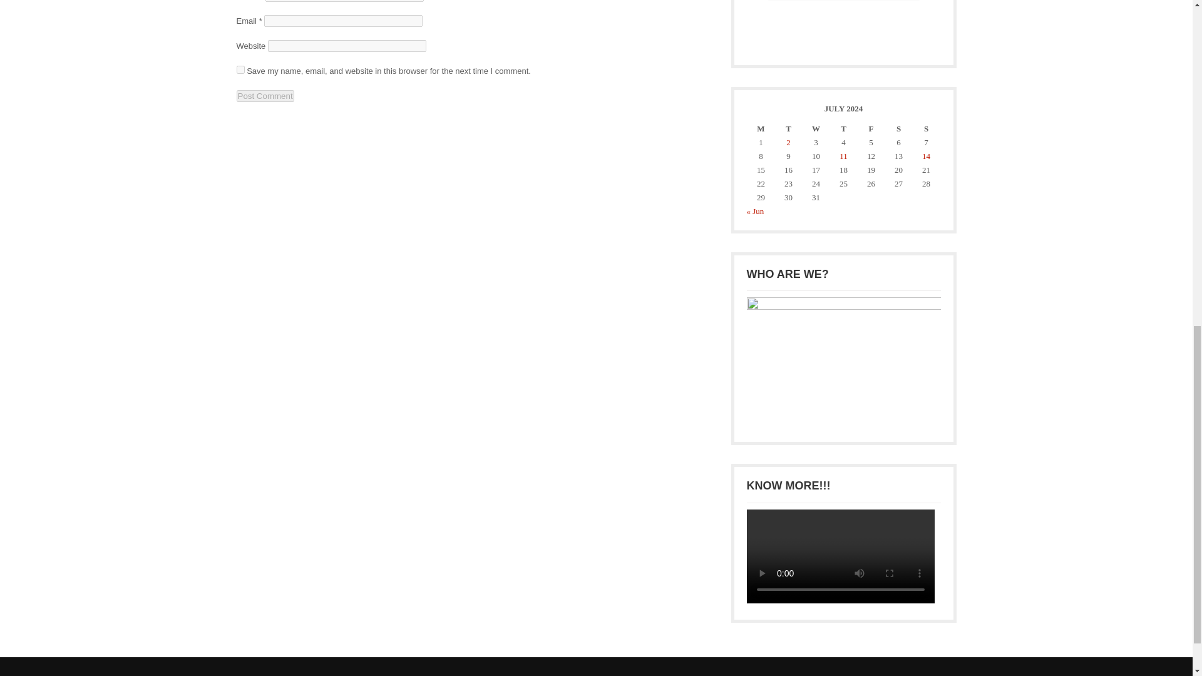 The width and height of the screenshot is (1202, 676). I want to click on 14, so click(926, 156).